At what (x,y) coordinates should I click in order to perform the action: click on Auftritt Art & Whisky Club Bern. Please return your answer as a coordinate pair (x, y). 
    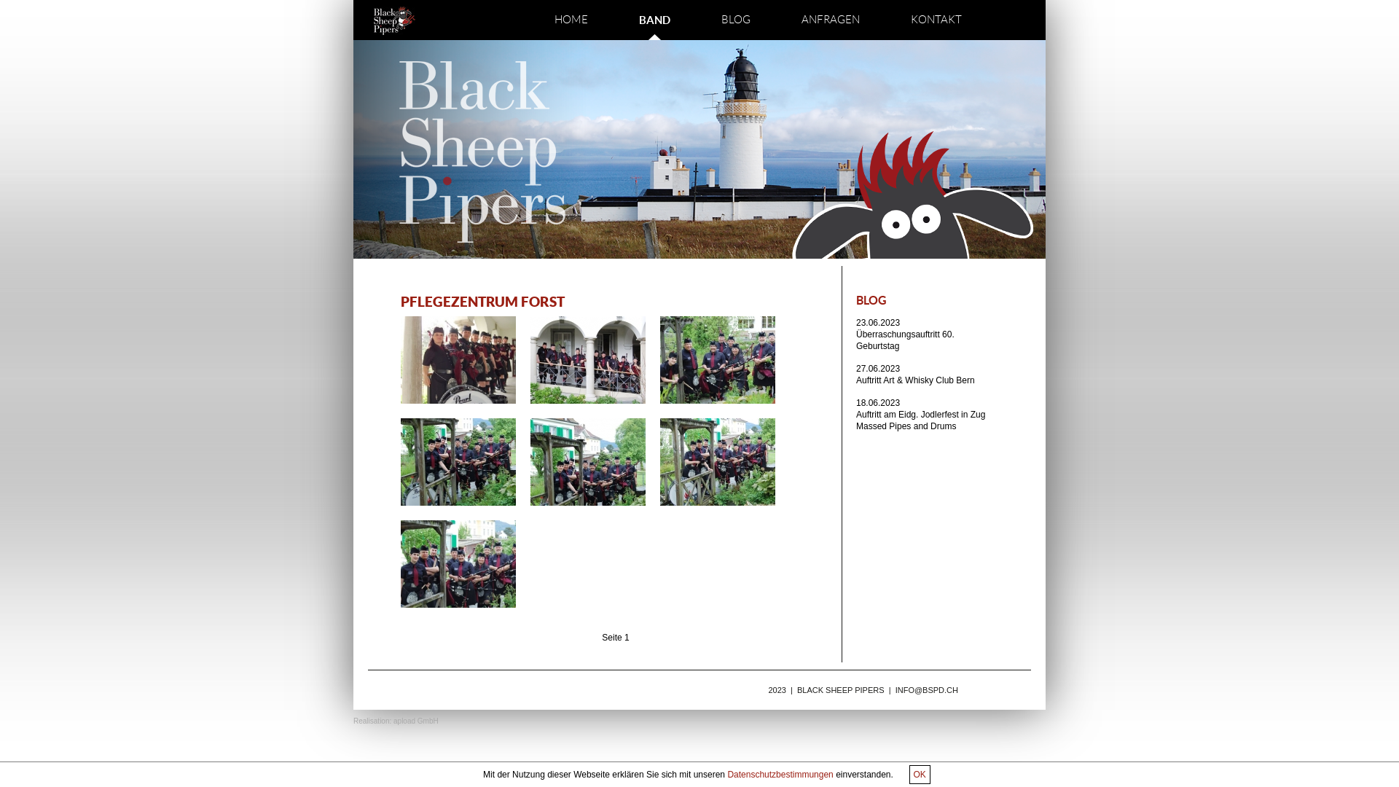
    Looking at the image, I should click on (915, 376).